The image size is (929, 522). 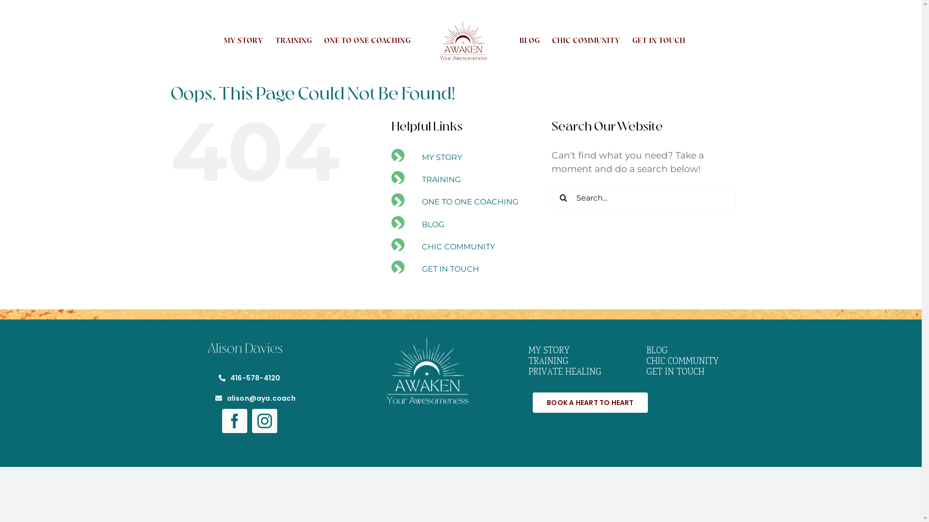 I want to click on BLOG, so click(x=699, y=351).